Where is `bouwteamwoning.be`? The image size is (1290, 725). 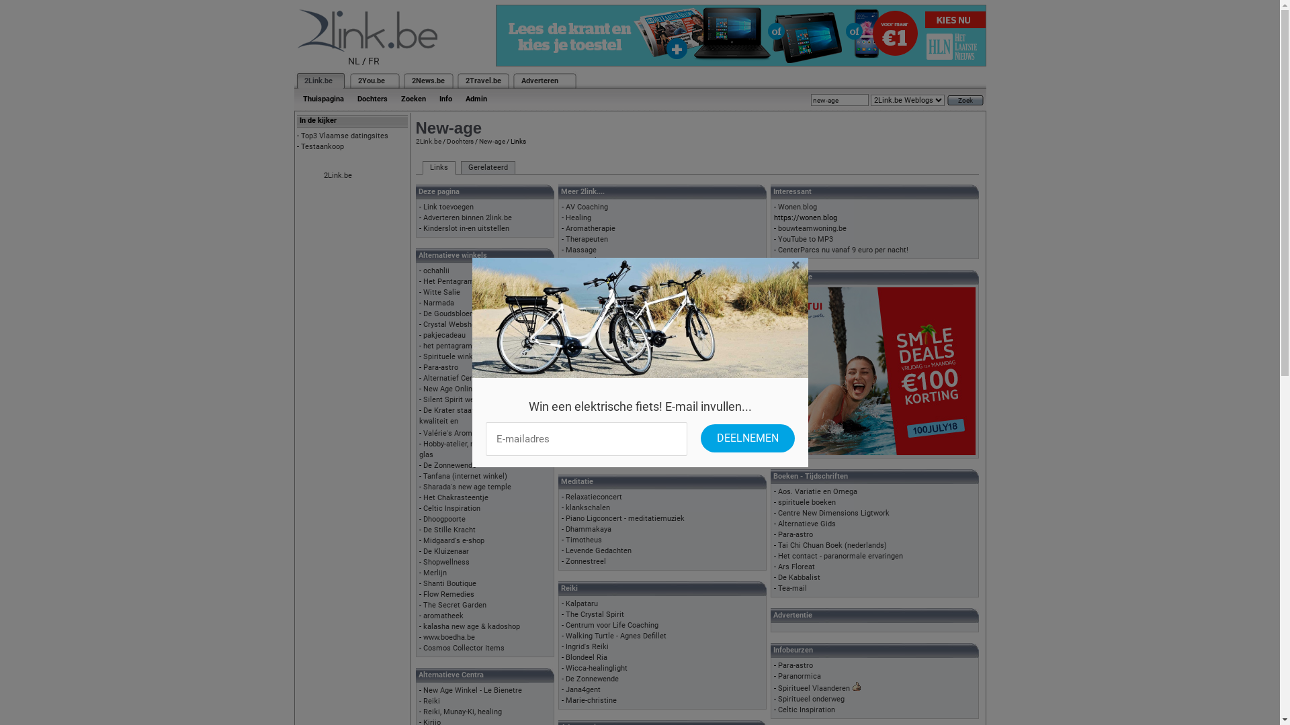
bouwteamwoning.be is located at coordinates (812, 228).